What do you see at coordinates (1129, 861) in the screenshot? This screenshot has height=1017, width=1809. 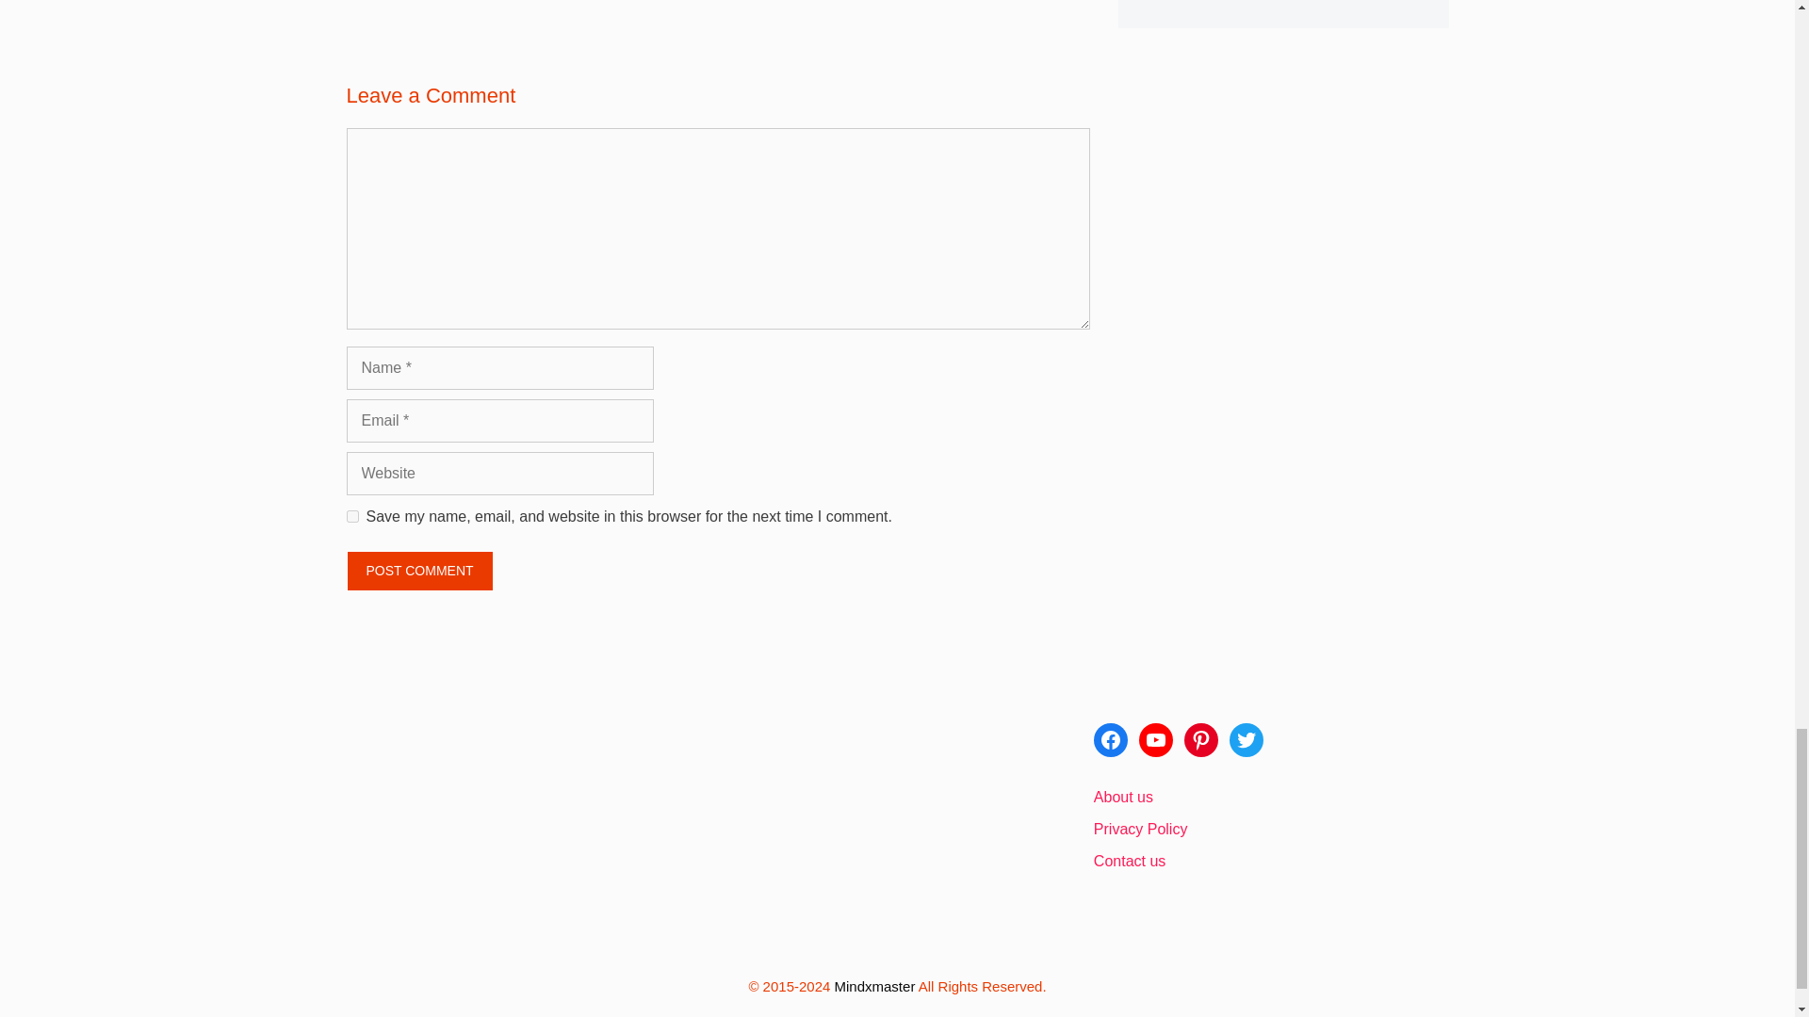 I see `Contact us` at bounding box center [1129, 861].